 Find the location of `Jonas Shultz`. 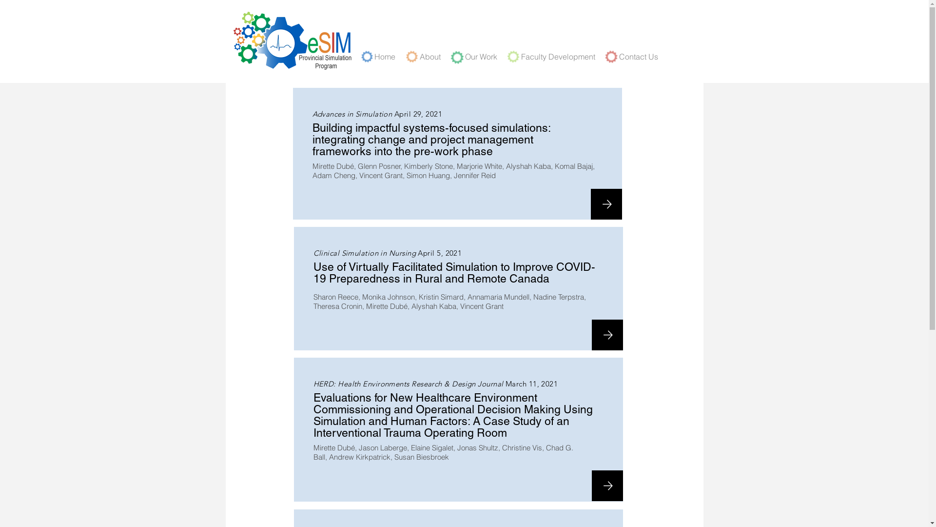

Jonas Shultz is located at coordinates (478, 448).